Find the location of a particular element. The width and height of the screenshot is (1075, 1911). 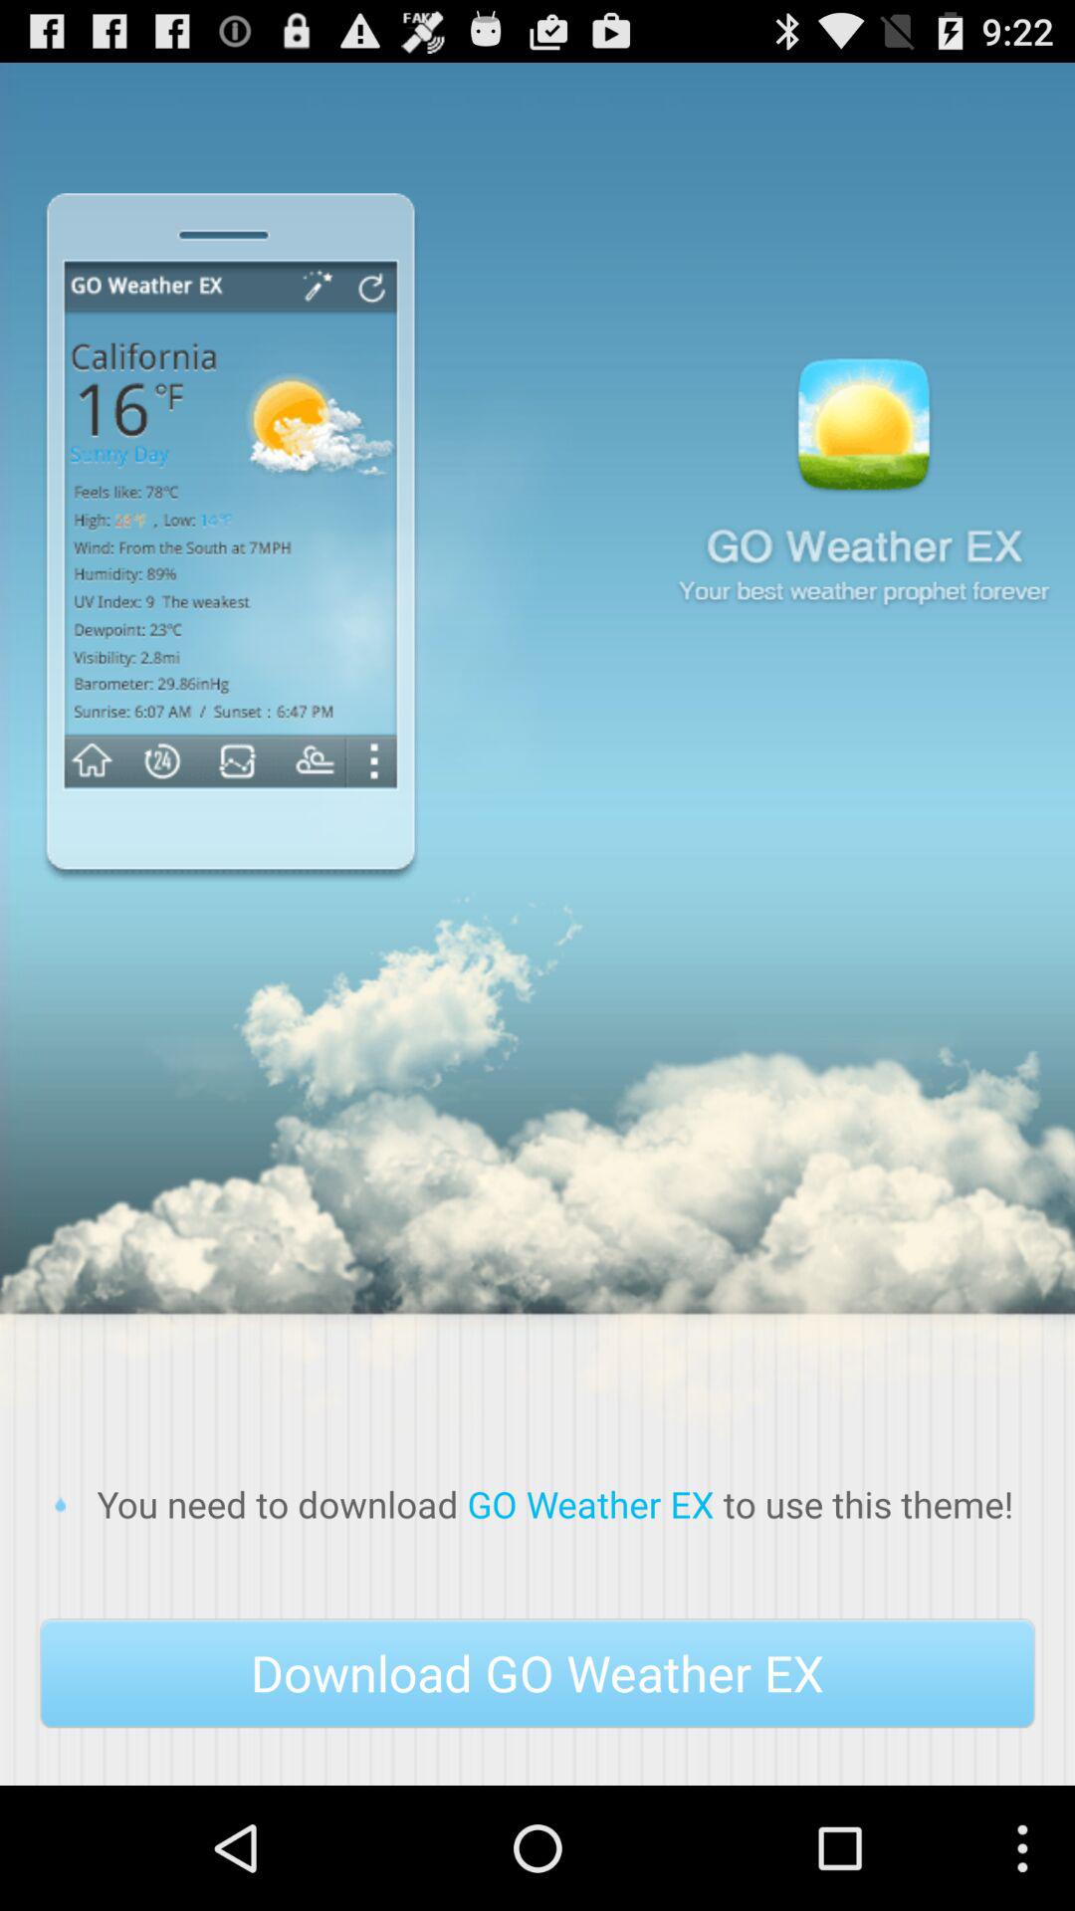

click on the field download go weather ex which is at the bottom of the page is located at coordinates (537, 1672).